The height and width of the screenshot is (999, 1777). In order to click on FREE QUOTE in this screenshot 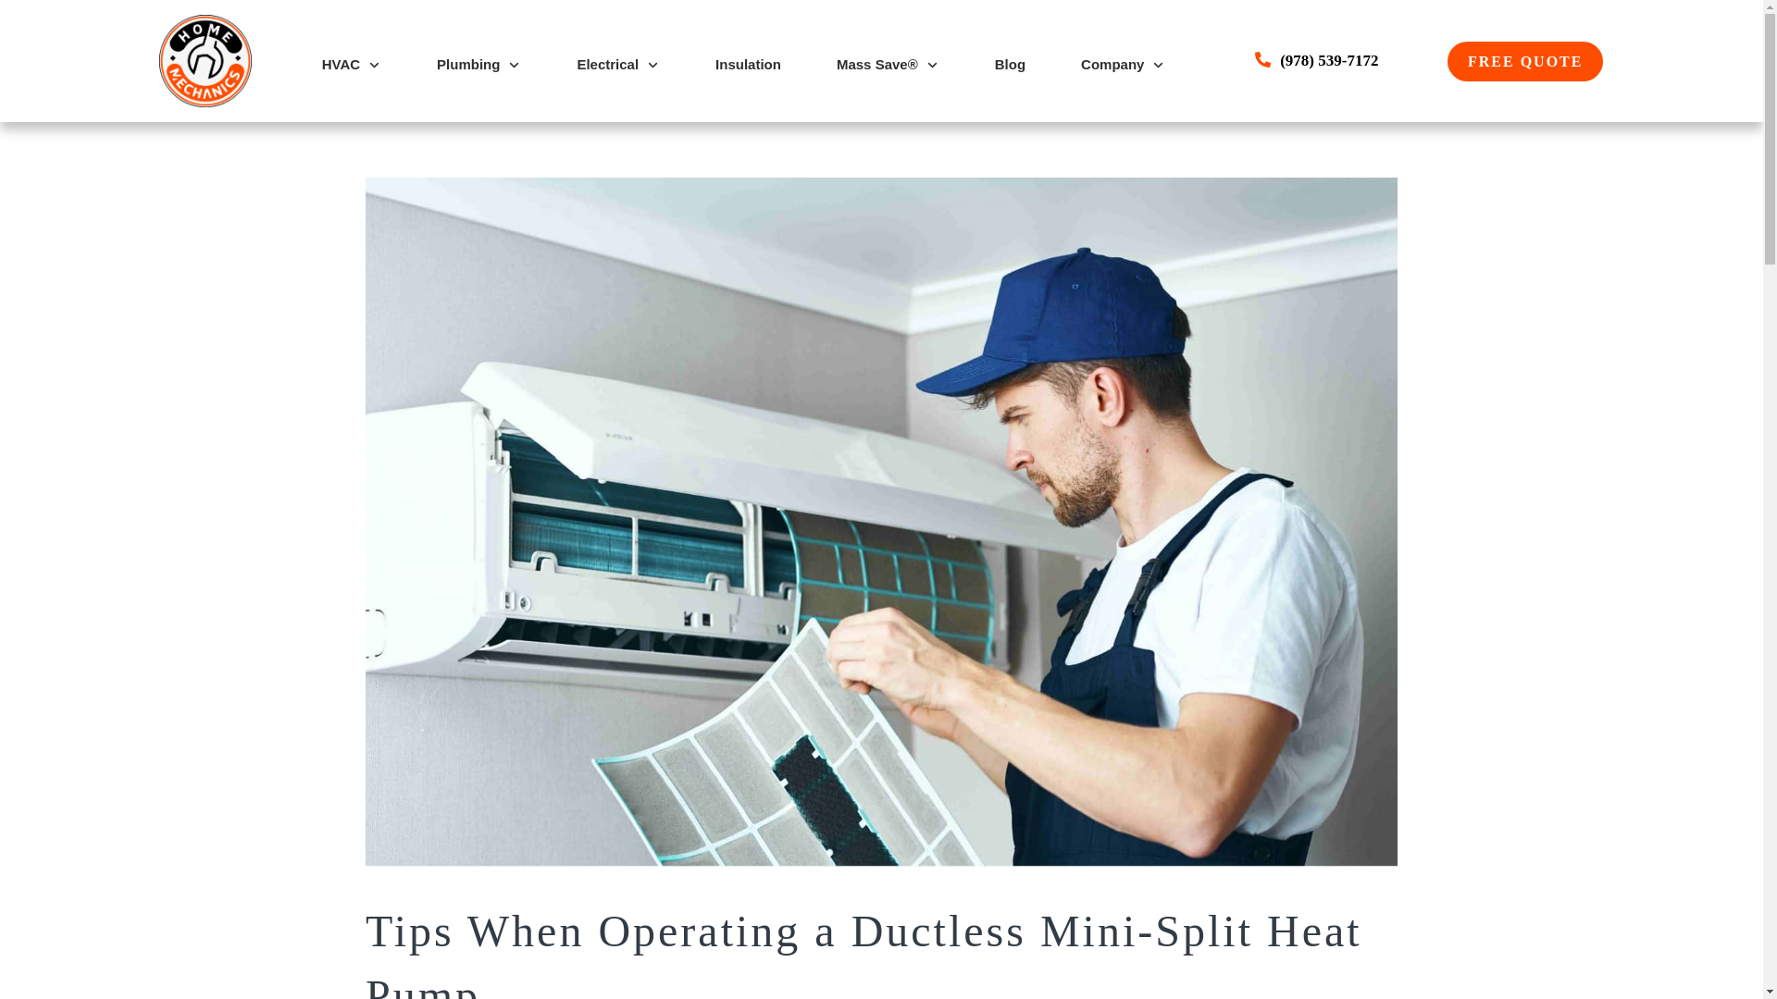, I will do `click(1525, 61)`.